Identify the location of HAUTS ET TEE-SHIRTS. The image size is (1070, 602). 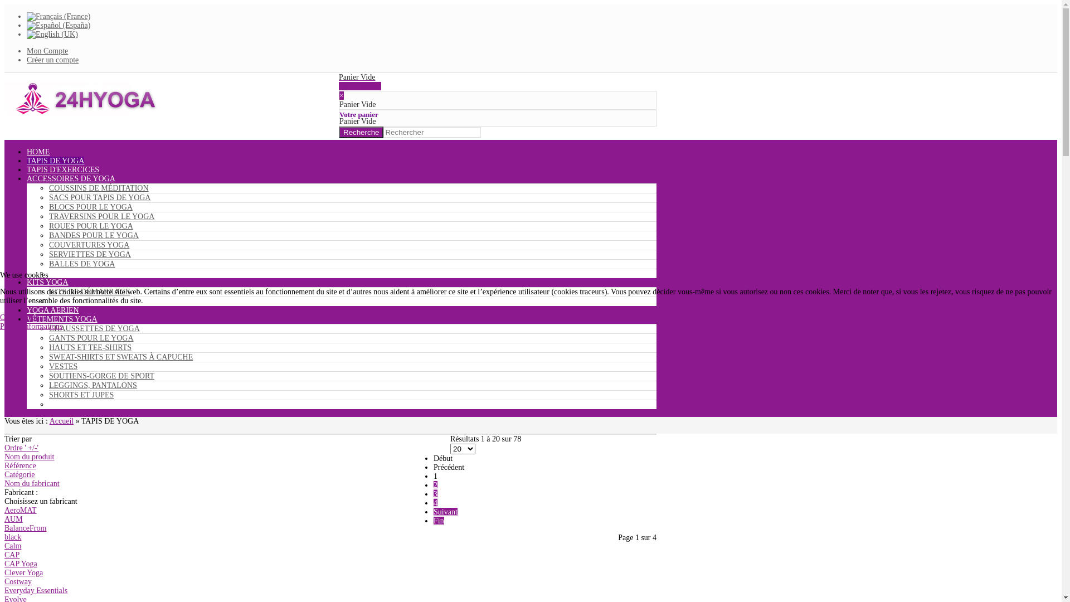
(90, 348).